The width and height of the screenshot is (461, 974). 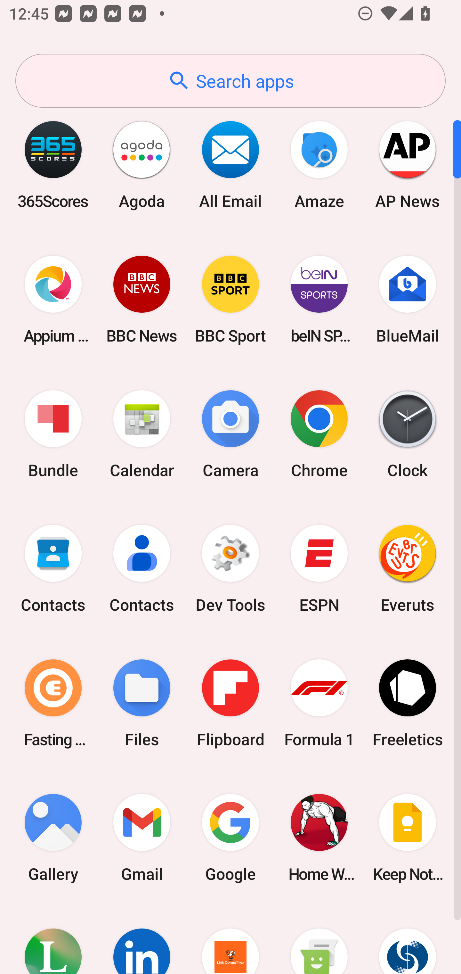 I want to click on Flipboard, so click(x=230, y=703).